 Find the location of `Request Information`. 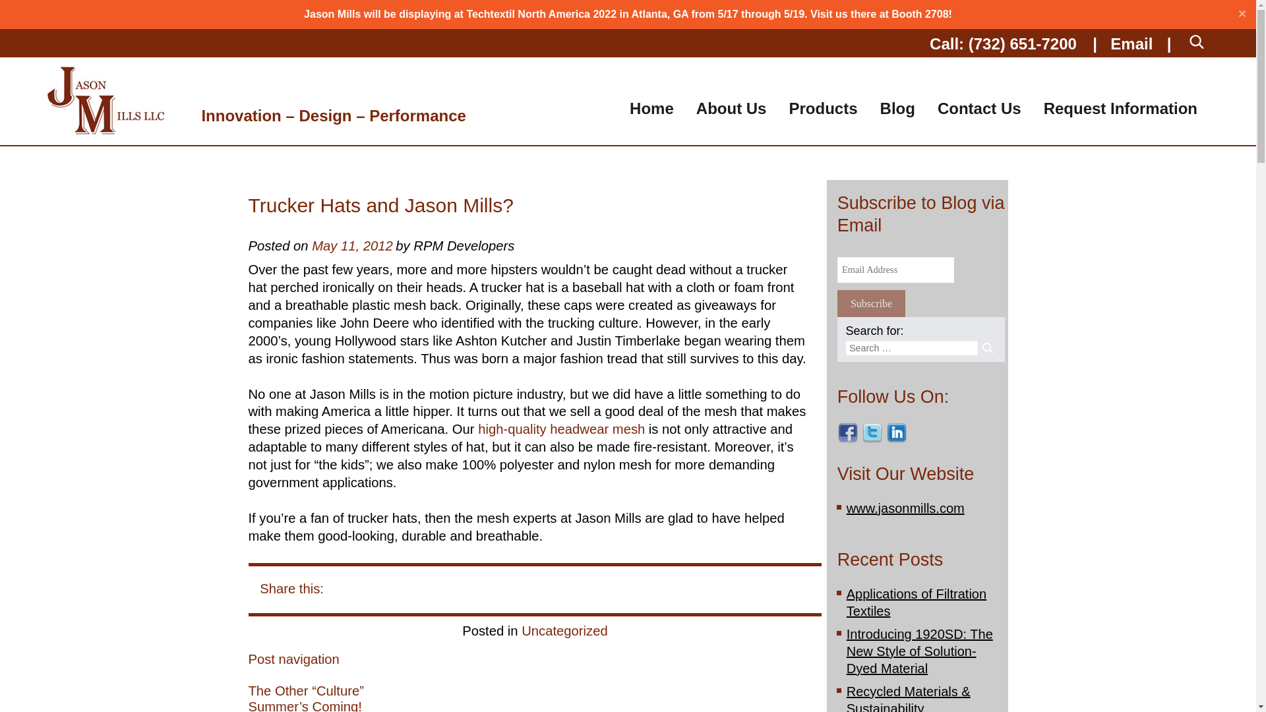

Request Information is located at coordinates (1121, 120).